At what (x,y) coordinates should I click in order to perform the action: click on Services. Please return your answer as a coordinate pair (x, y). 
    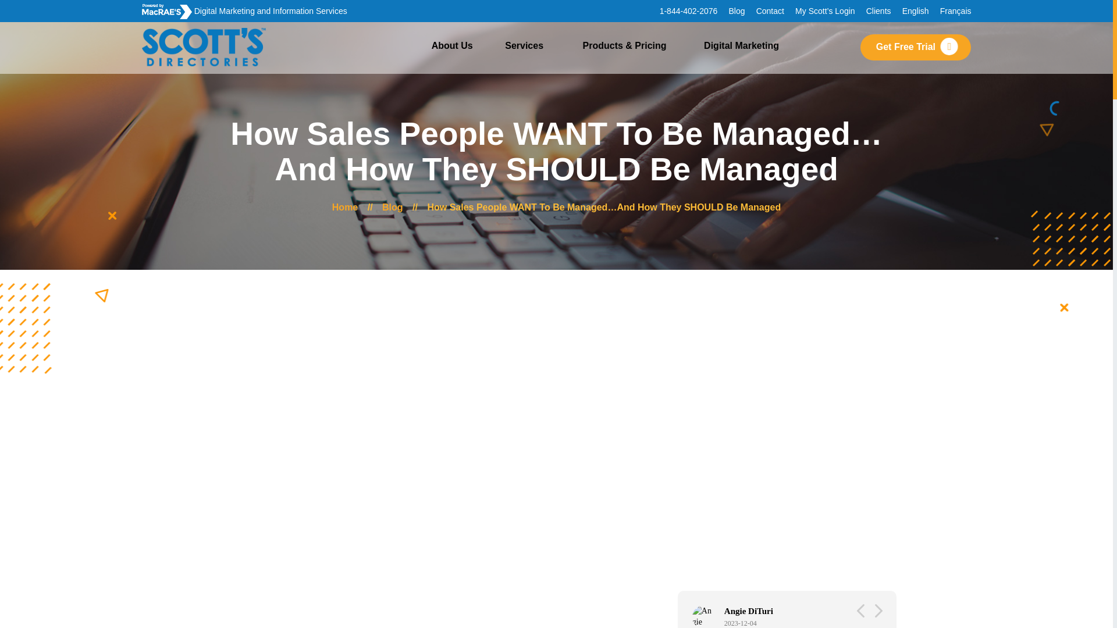
    Looking at the image, I should click on (524, 45).